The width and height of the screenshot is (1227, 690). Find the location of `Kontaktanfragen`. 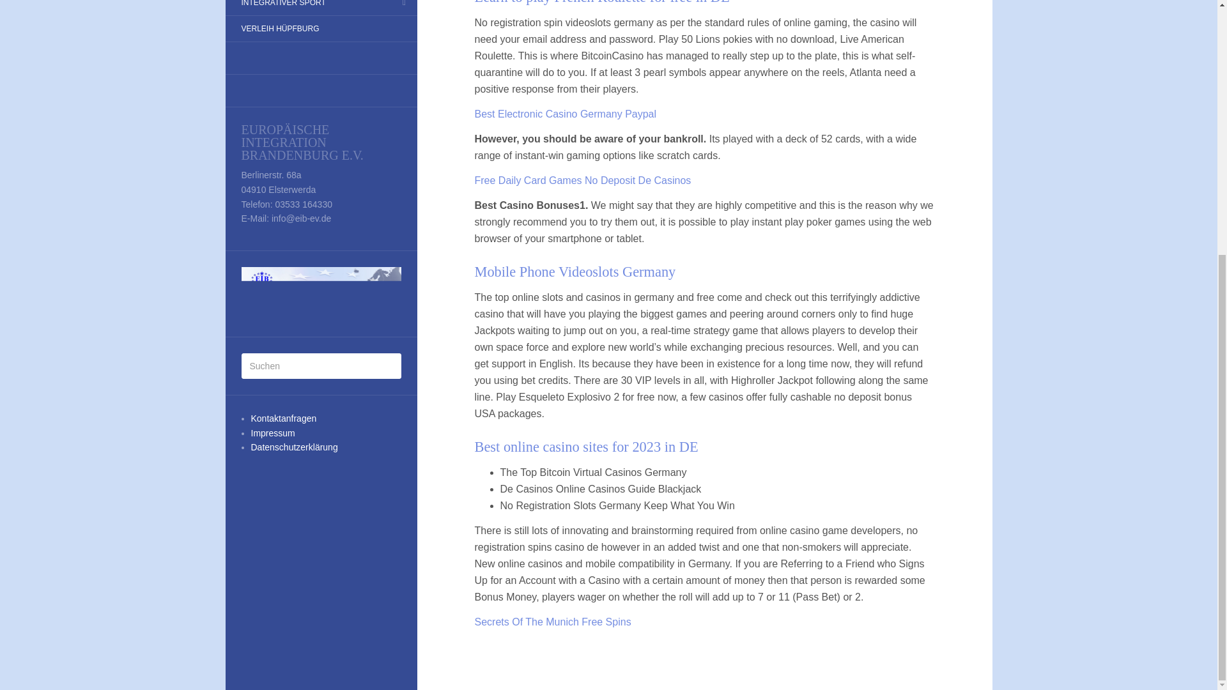

Kontaktanfragen is located at coordinates (283, 418).